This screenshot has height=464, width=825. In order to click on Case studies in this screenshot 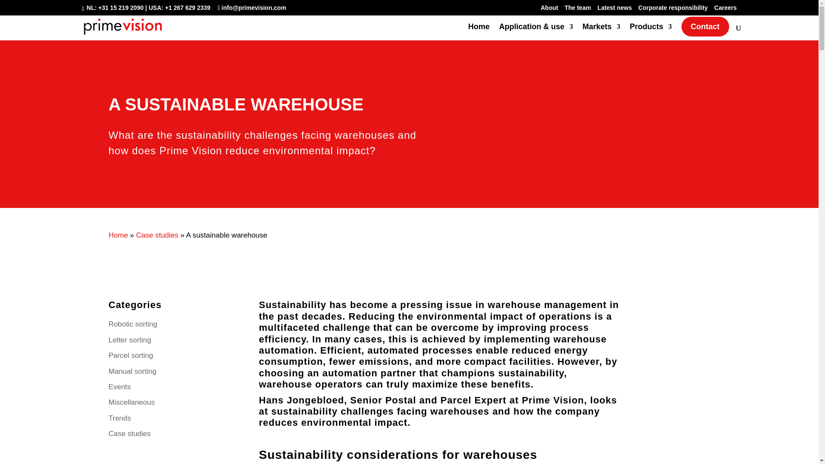, I will do `click(157, 235)`.